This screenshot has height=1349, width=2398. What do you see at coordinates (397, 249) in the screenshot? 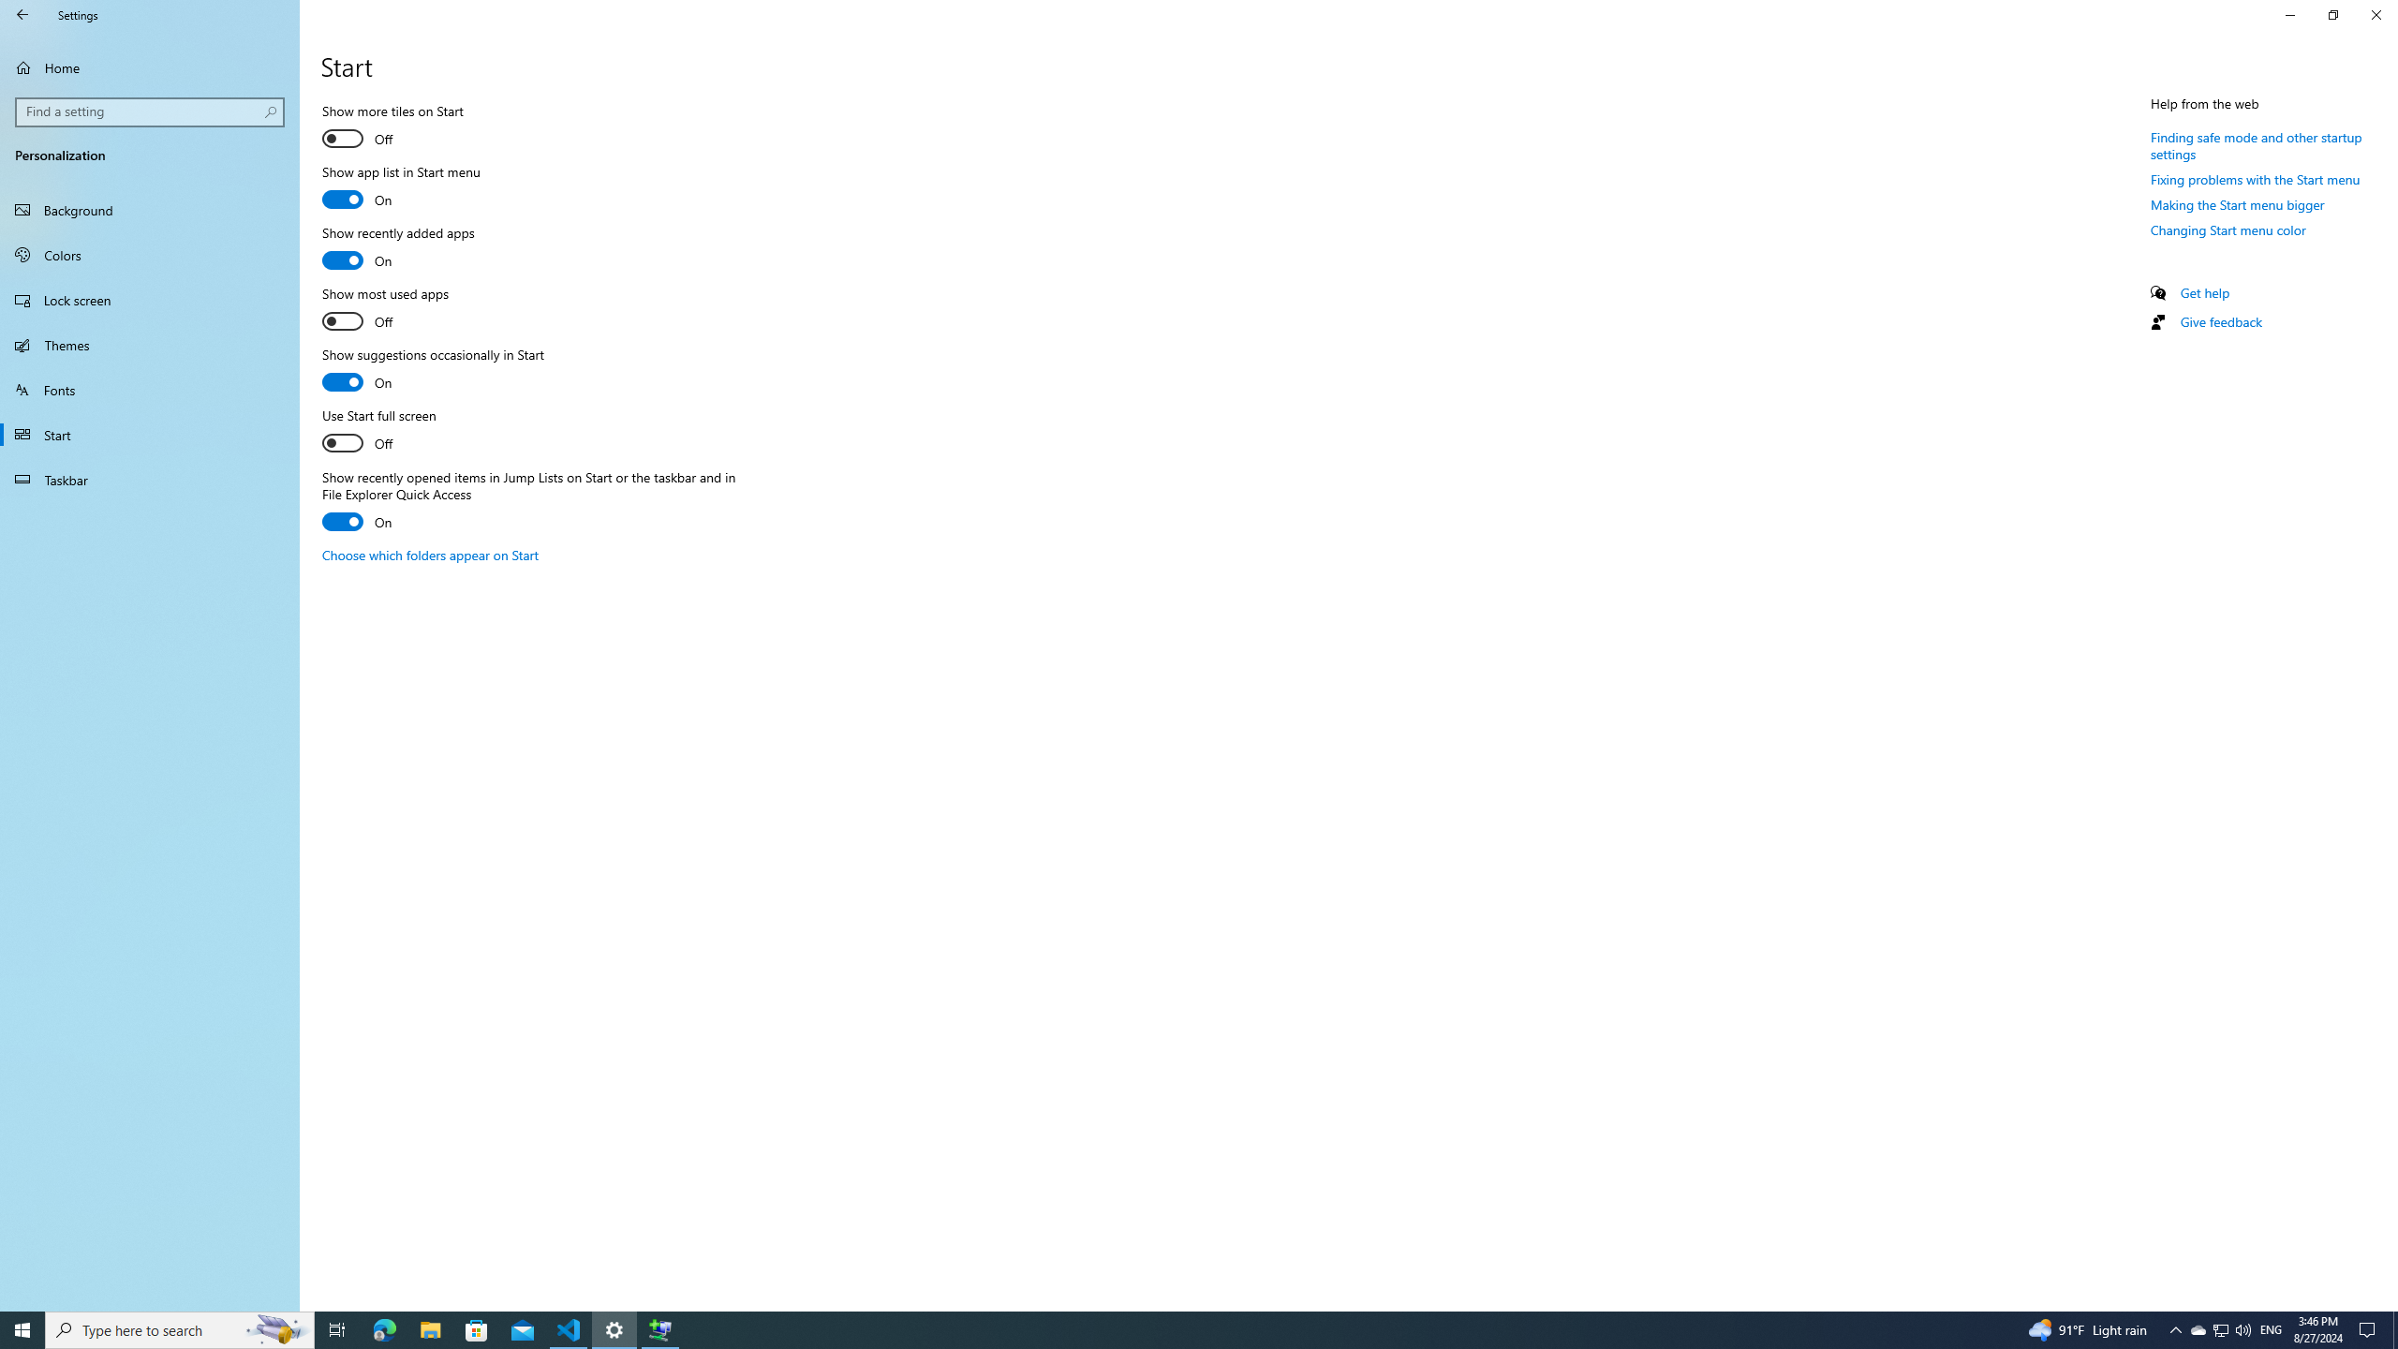
I see `Give feedback` at bounding box center [397, 249].